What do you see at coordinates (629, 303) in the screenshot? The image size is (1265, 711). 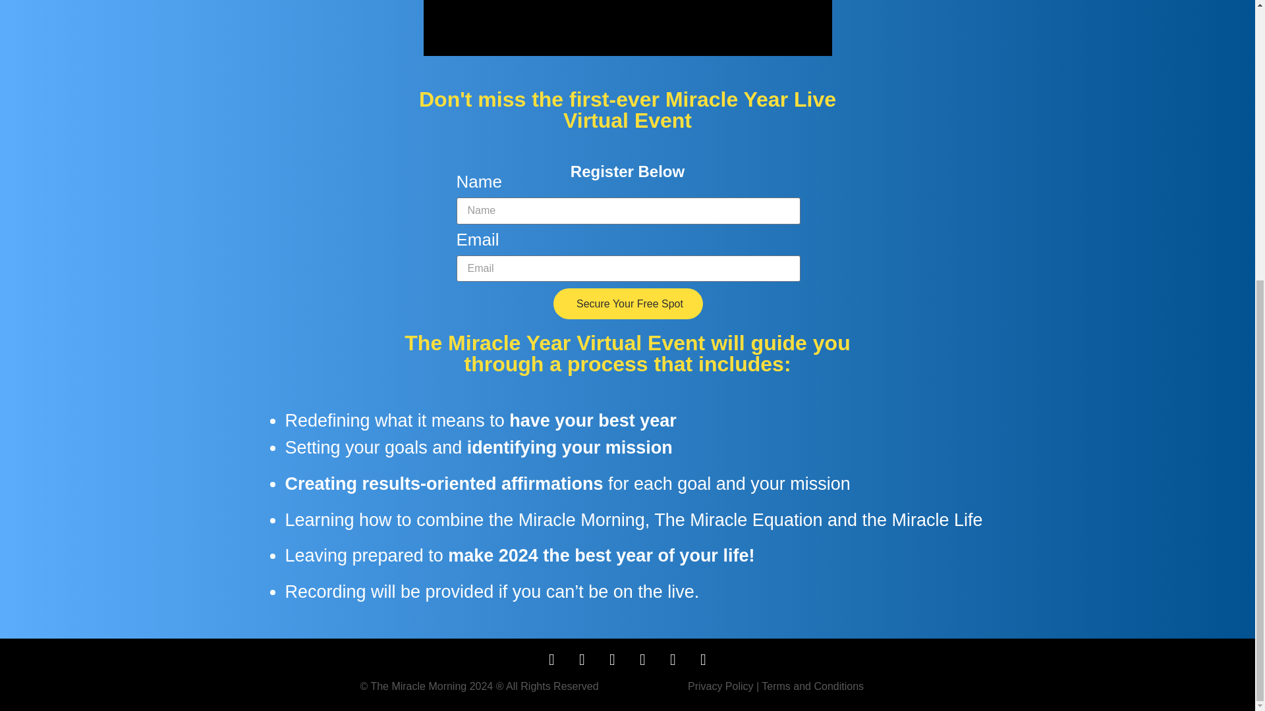 I see `Secure Your Free Spot` at bounding box center [629, 303].